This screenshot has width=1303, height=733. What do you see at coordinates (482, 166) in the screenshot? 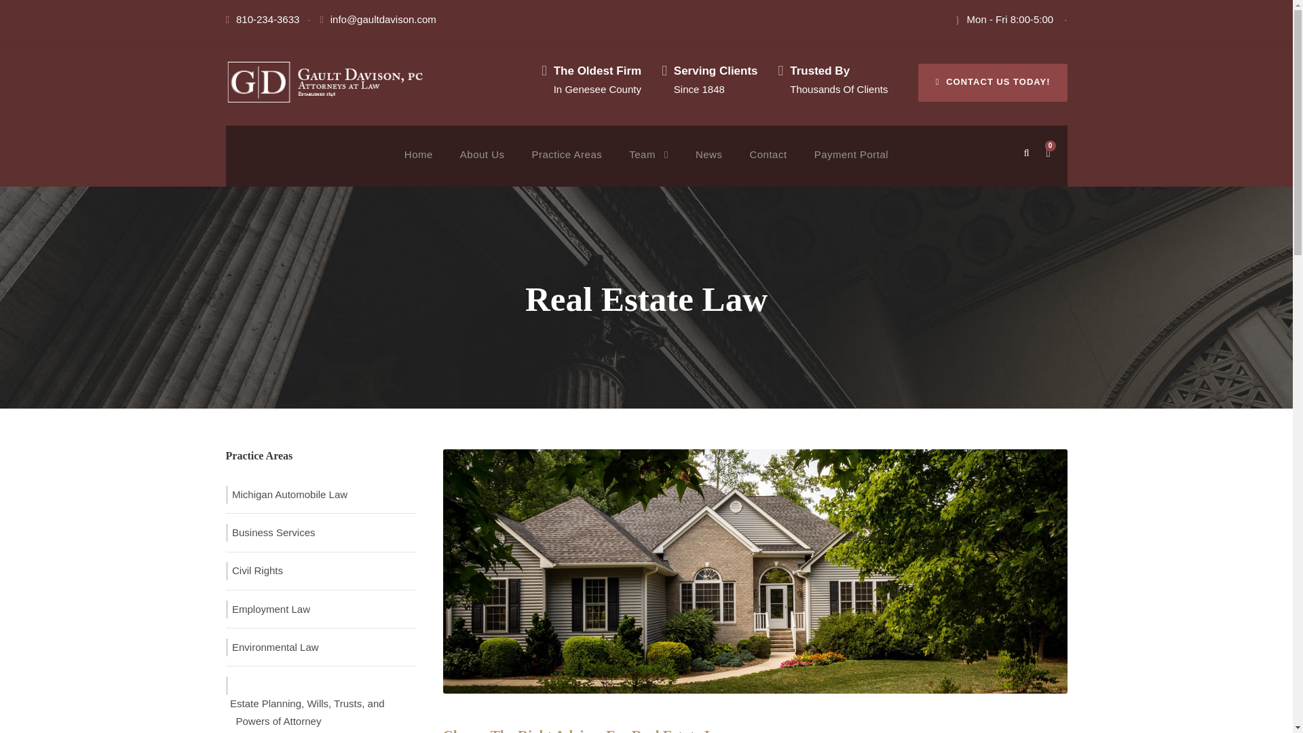
I see `About Us` at bounding box center [482, 166].